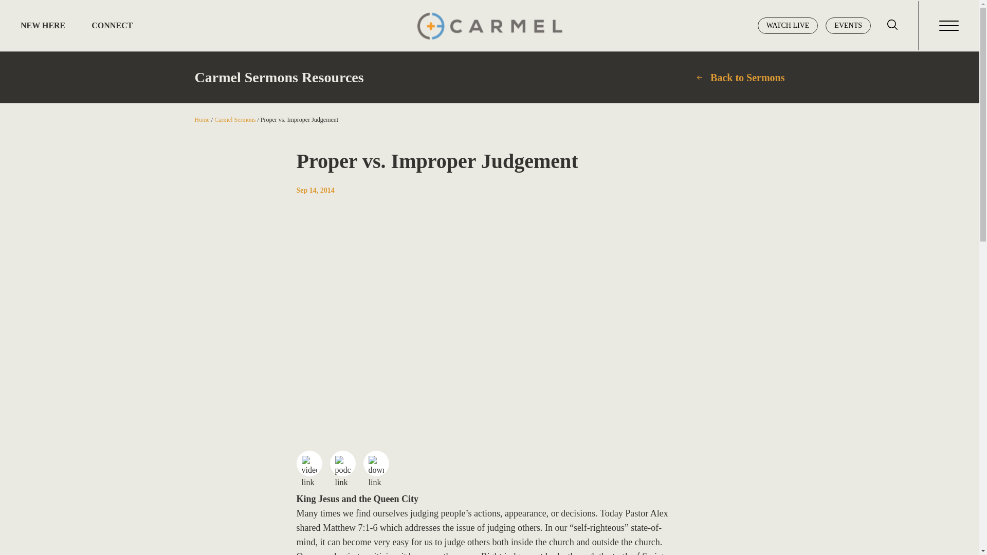 This screenshot has height=555, width=987. Describe the element at coordinates (112, 26) in the screenshot. I see `CONNECT` at that location.